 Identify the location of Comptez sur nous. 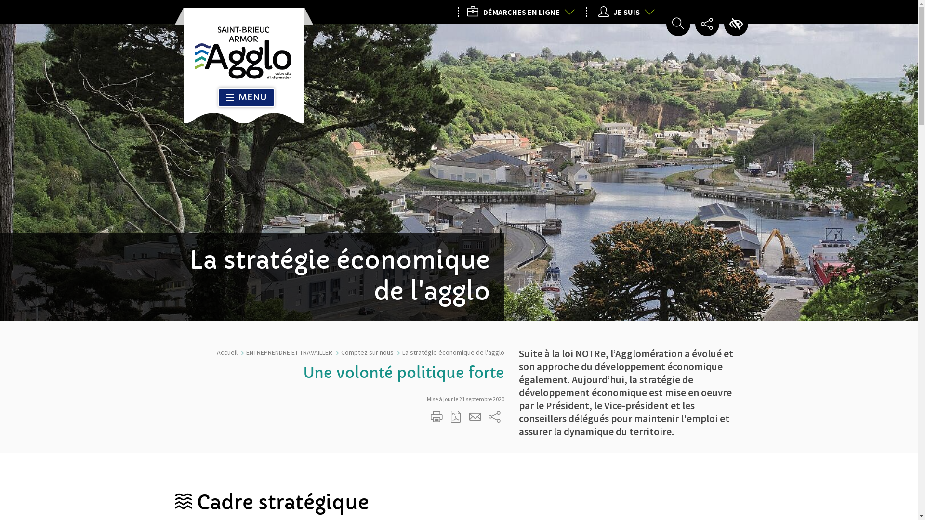
(367, 352).